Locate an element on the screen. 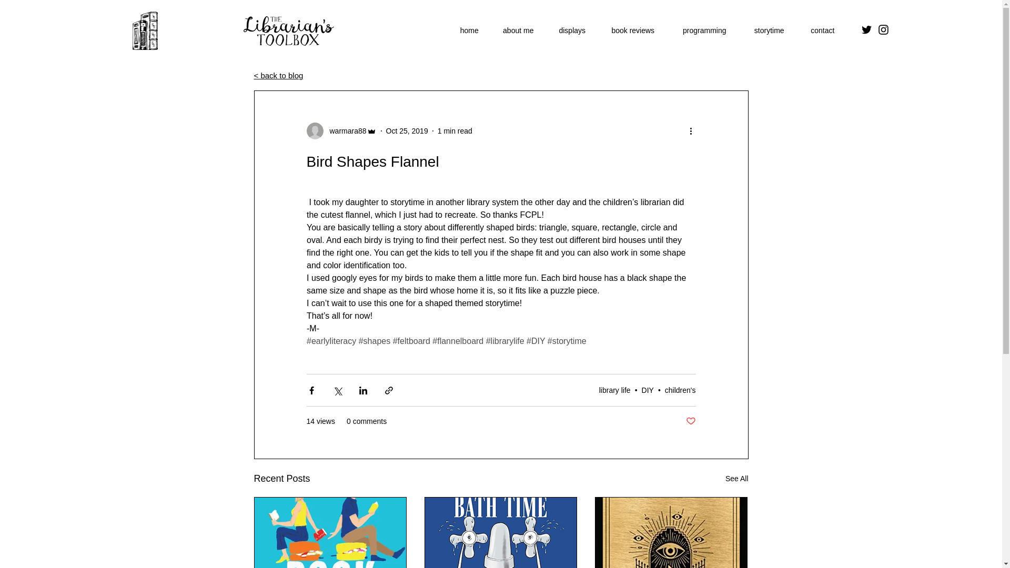 The width and height of the screenshot is (1010, 568). Post not marked as liked is located at coordinates (690, 421).